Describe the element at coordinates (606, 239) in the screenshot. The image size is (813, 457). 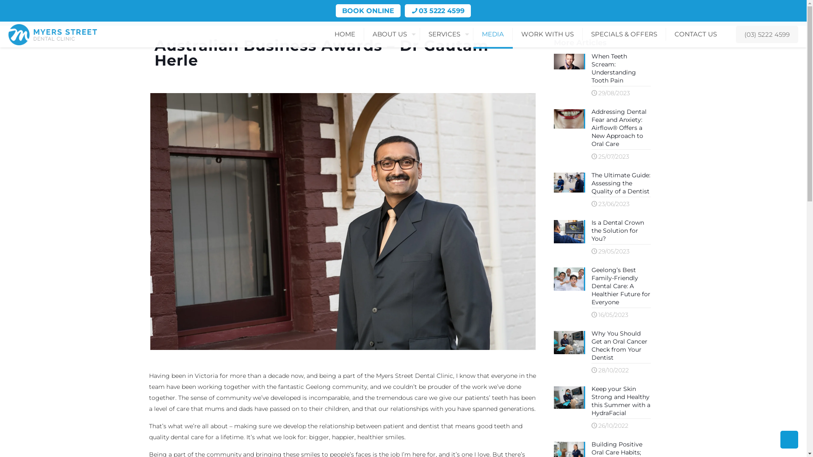
I see `Is a Dental Crown the Solution for You?
29/05/2023` at that location.